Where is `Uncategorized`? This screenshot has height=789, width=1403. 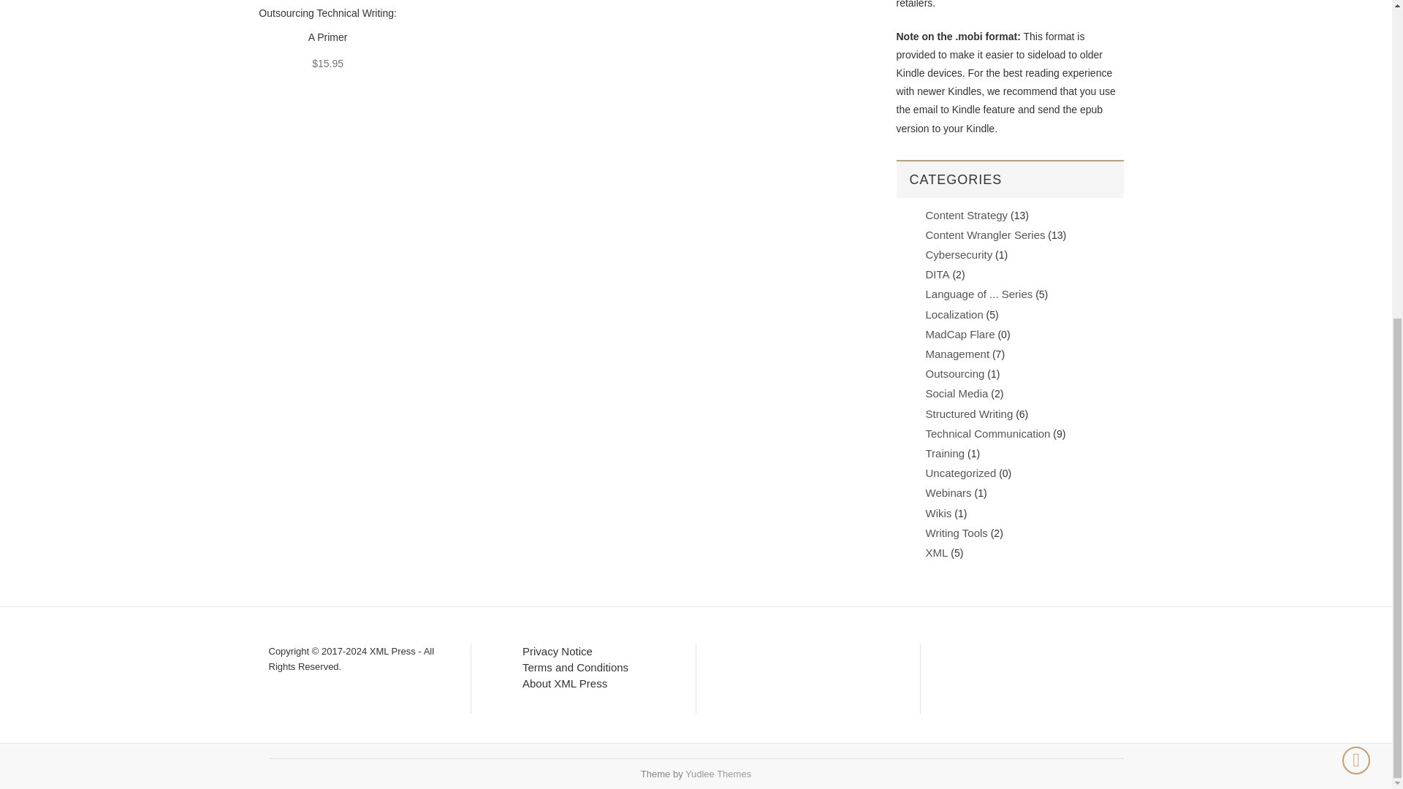 Uncategorized is located at coordinates (960, 473).